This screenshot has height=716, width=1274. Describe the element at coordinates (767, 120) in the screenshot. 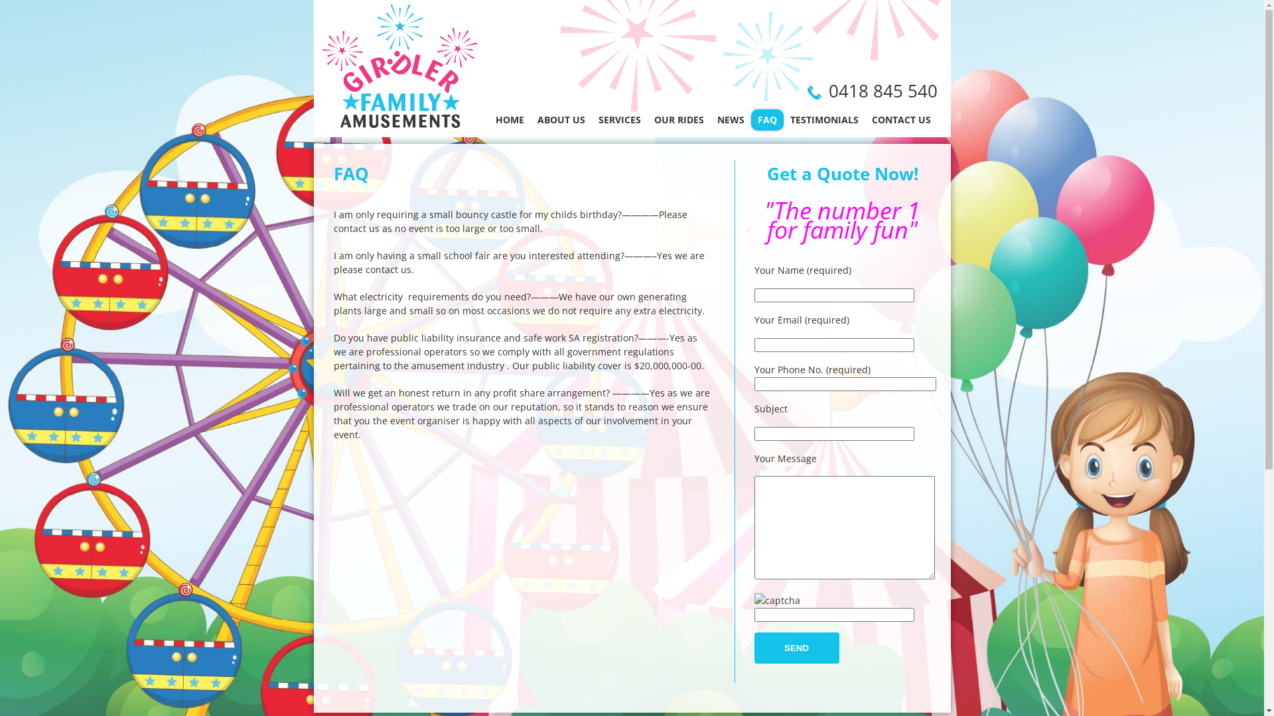

I see `FAQ` at that location.